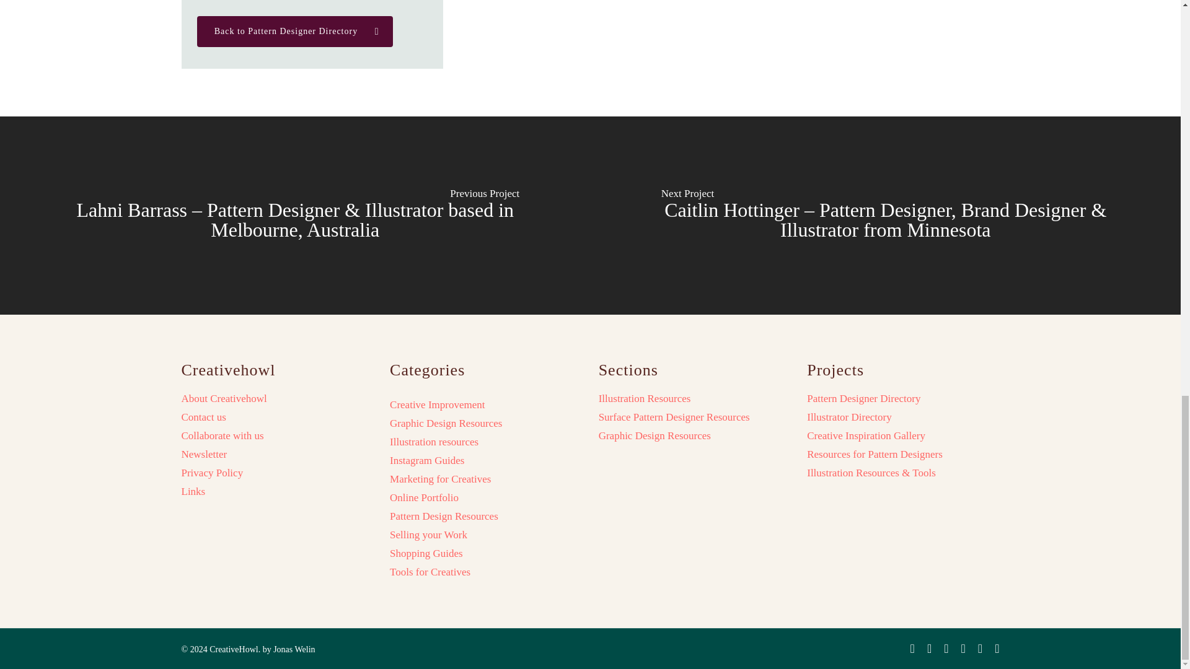 This screenshot has height=669, width=1190. What do you see at coordinates (440, 479) in the screenshot?
I see `Marketing for Creatives` at bounding box center [440, 479].